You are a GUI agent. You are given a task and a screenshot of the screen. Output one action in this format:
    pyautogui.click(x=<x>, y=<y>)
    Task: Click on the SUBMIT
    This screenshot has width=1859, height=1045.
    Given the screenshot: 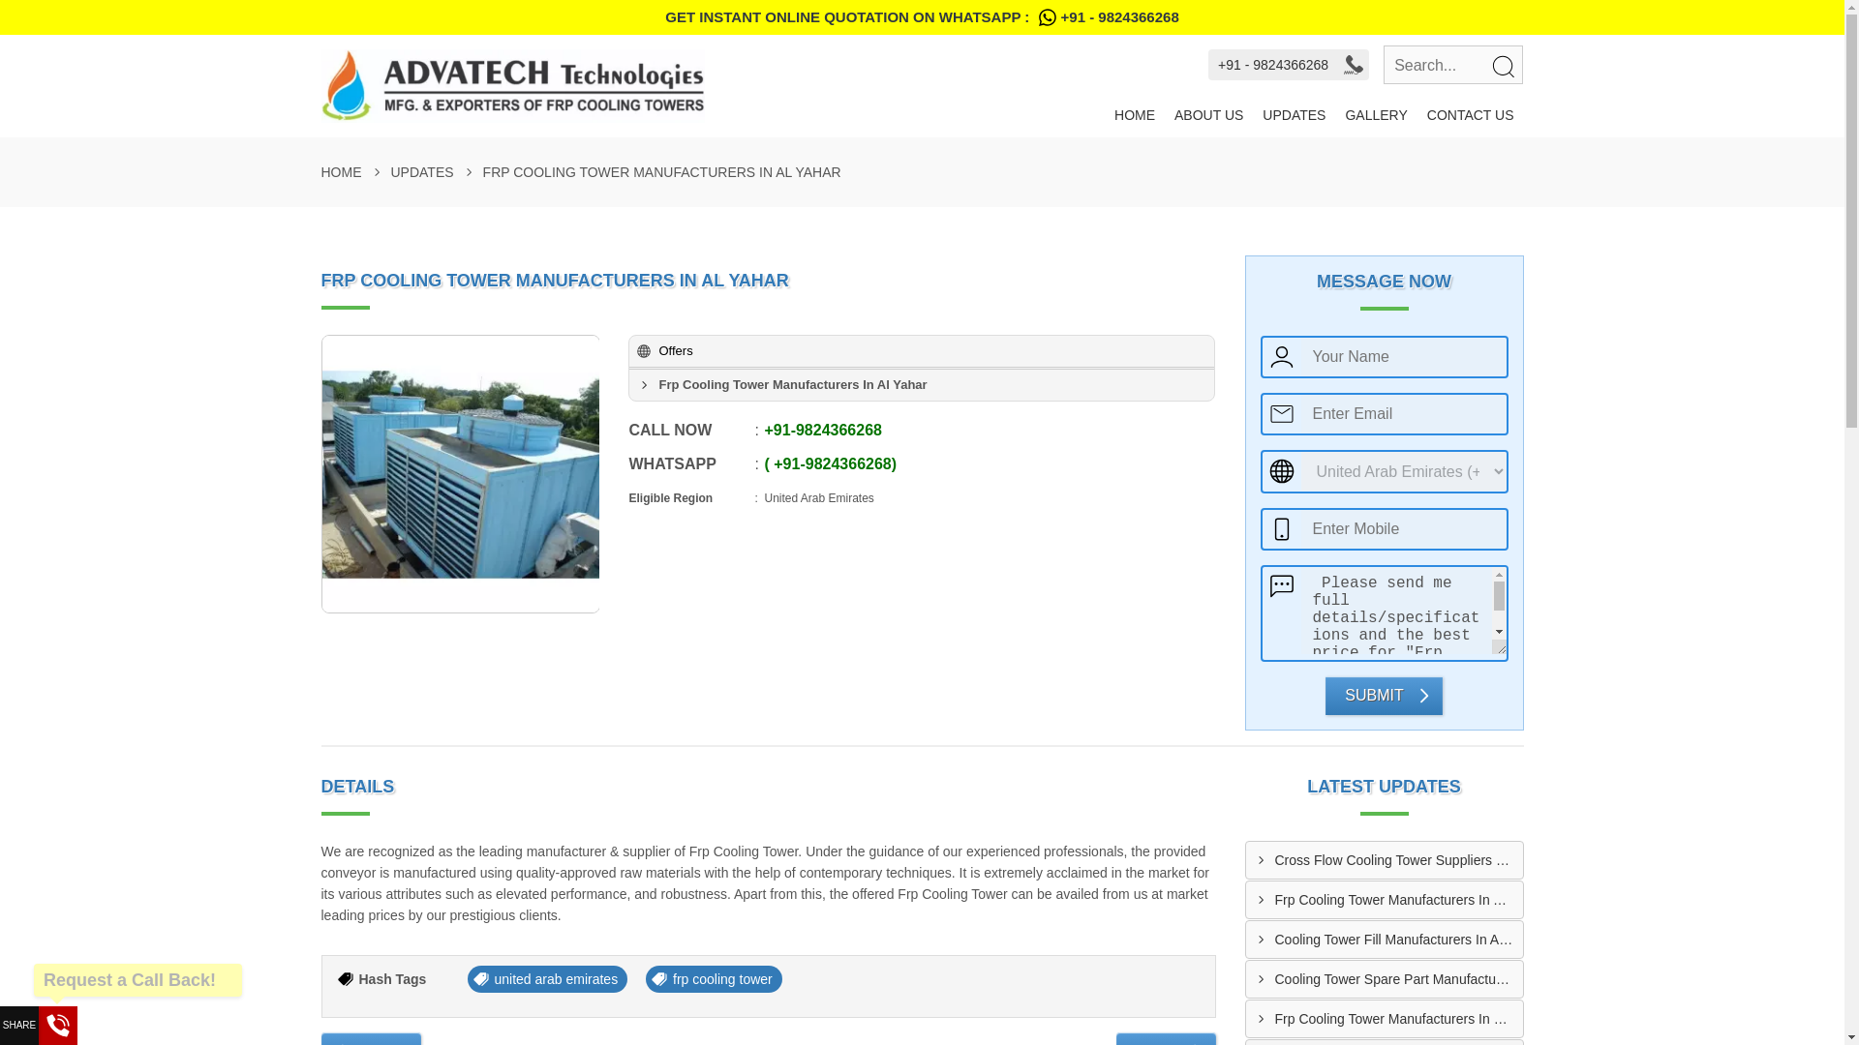 What is the action you would take?
    pyautogui.click(x=1383, y=694)
    